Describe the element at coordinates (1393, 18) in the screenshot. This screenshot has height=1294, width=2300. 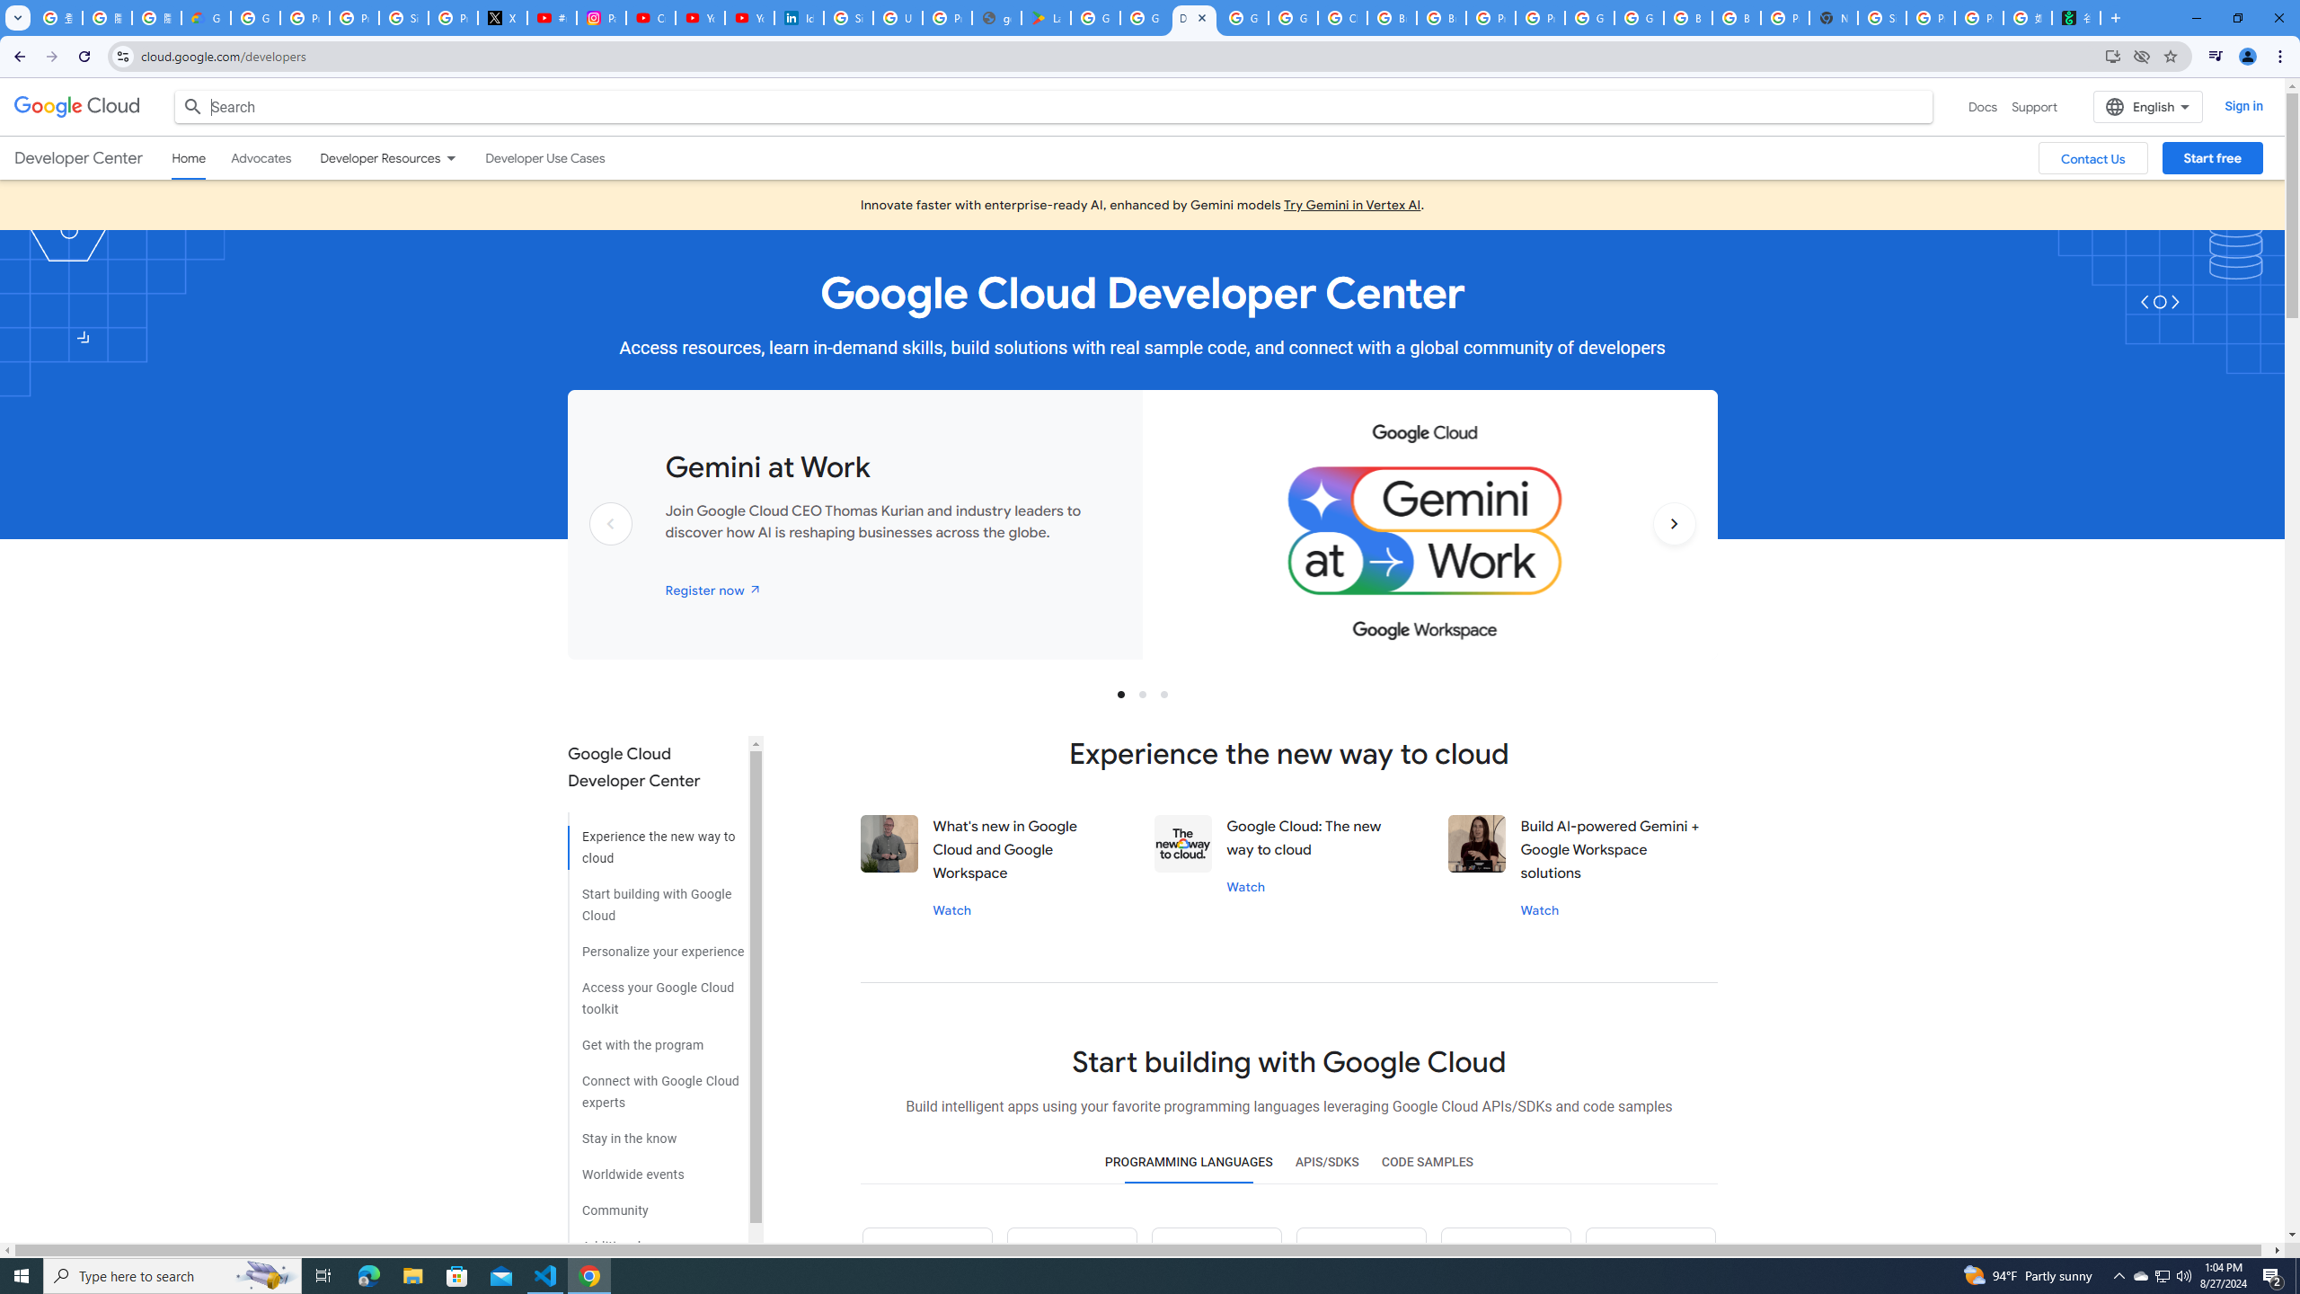
I see `Browse Chrome as a guest - Computer - Google Chrome Help` at that location.